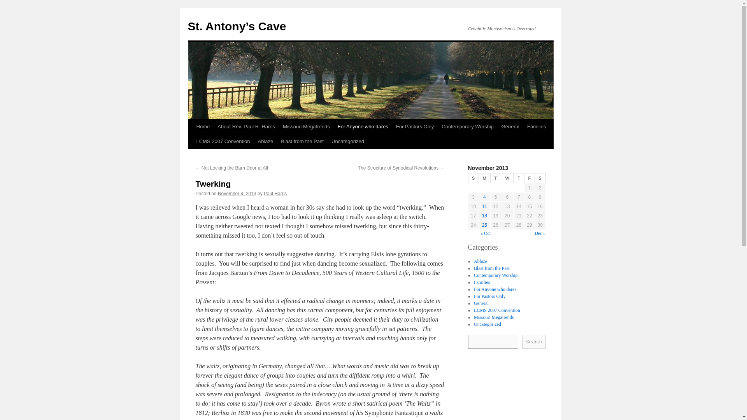  What do you see at coordinates (481, 303) in the screenshot?
I see `General` at bounding box center [481, 303].